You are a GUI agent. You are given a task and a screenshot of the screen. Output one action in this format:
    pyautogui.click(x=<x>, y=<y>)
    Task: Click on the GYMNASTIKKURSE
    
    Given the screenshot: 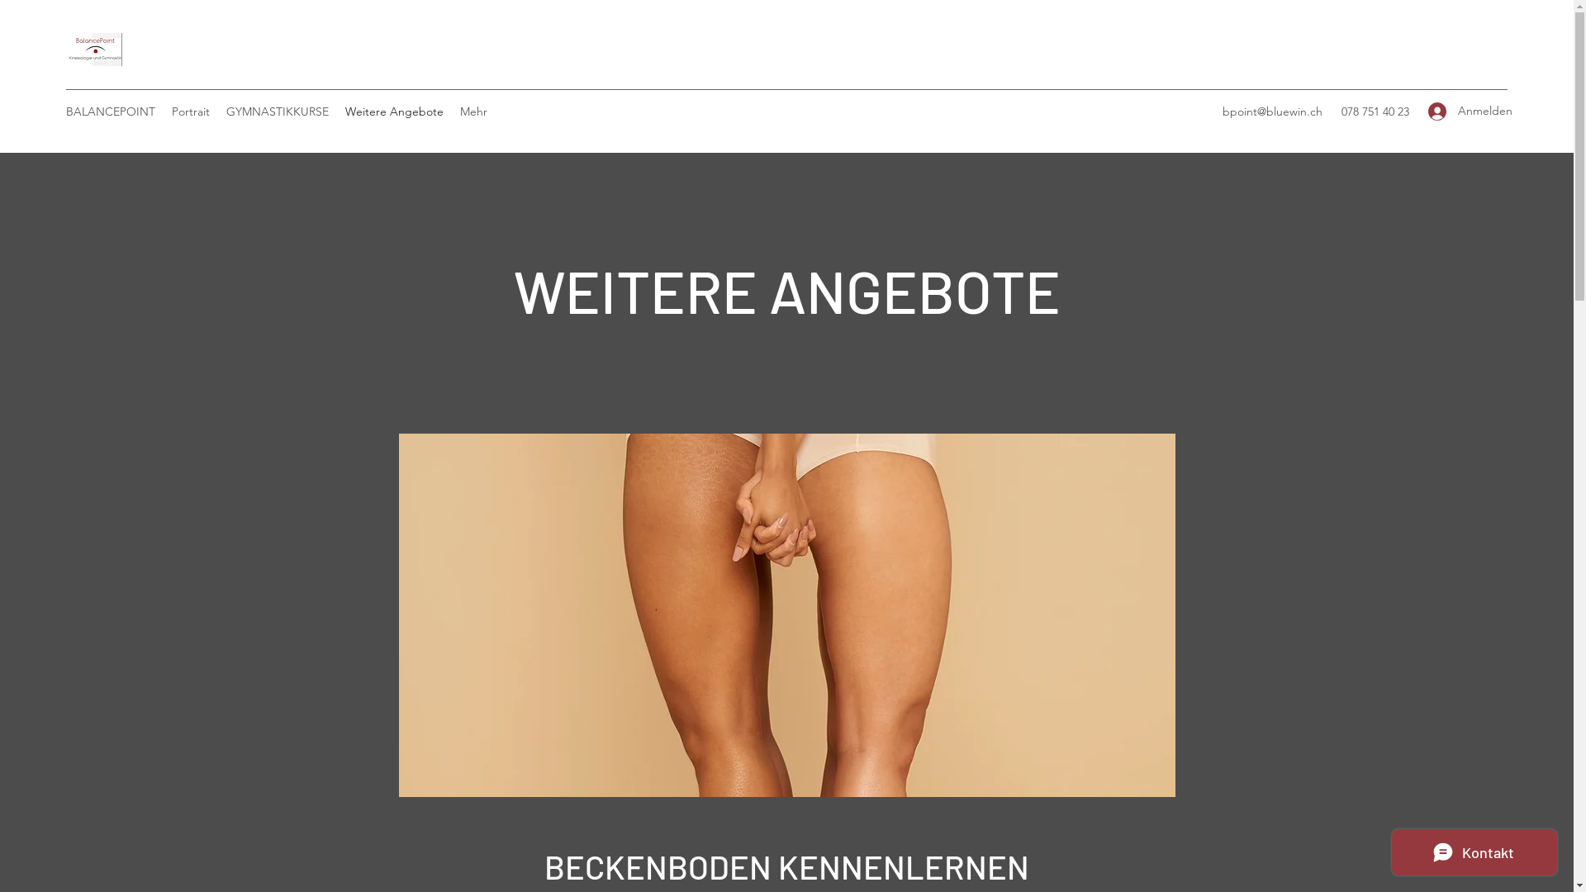 What is the action you would take?
    pyautogui.click(x=278, y=111)
    